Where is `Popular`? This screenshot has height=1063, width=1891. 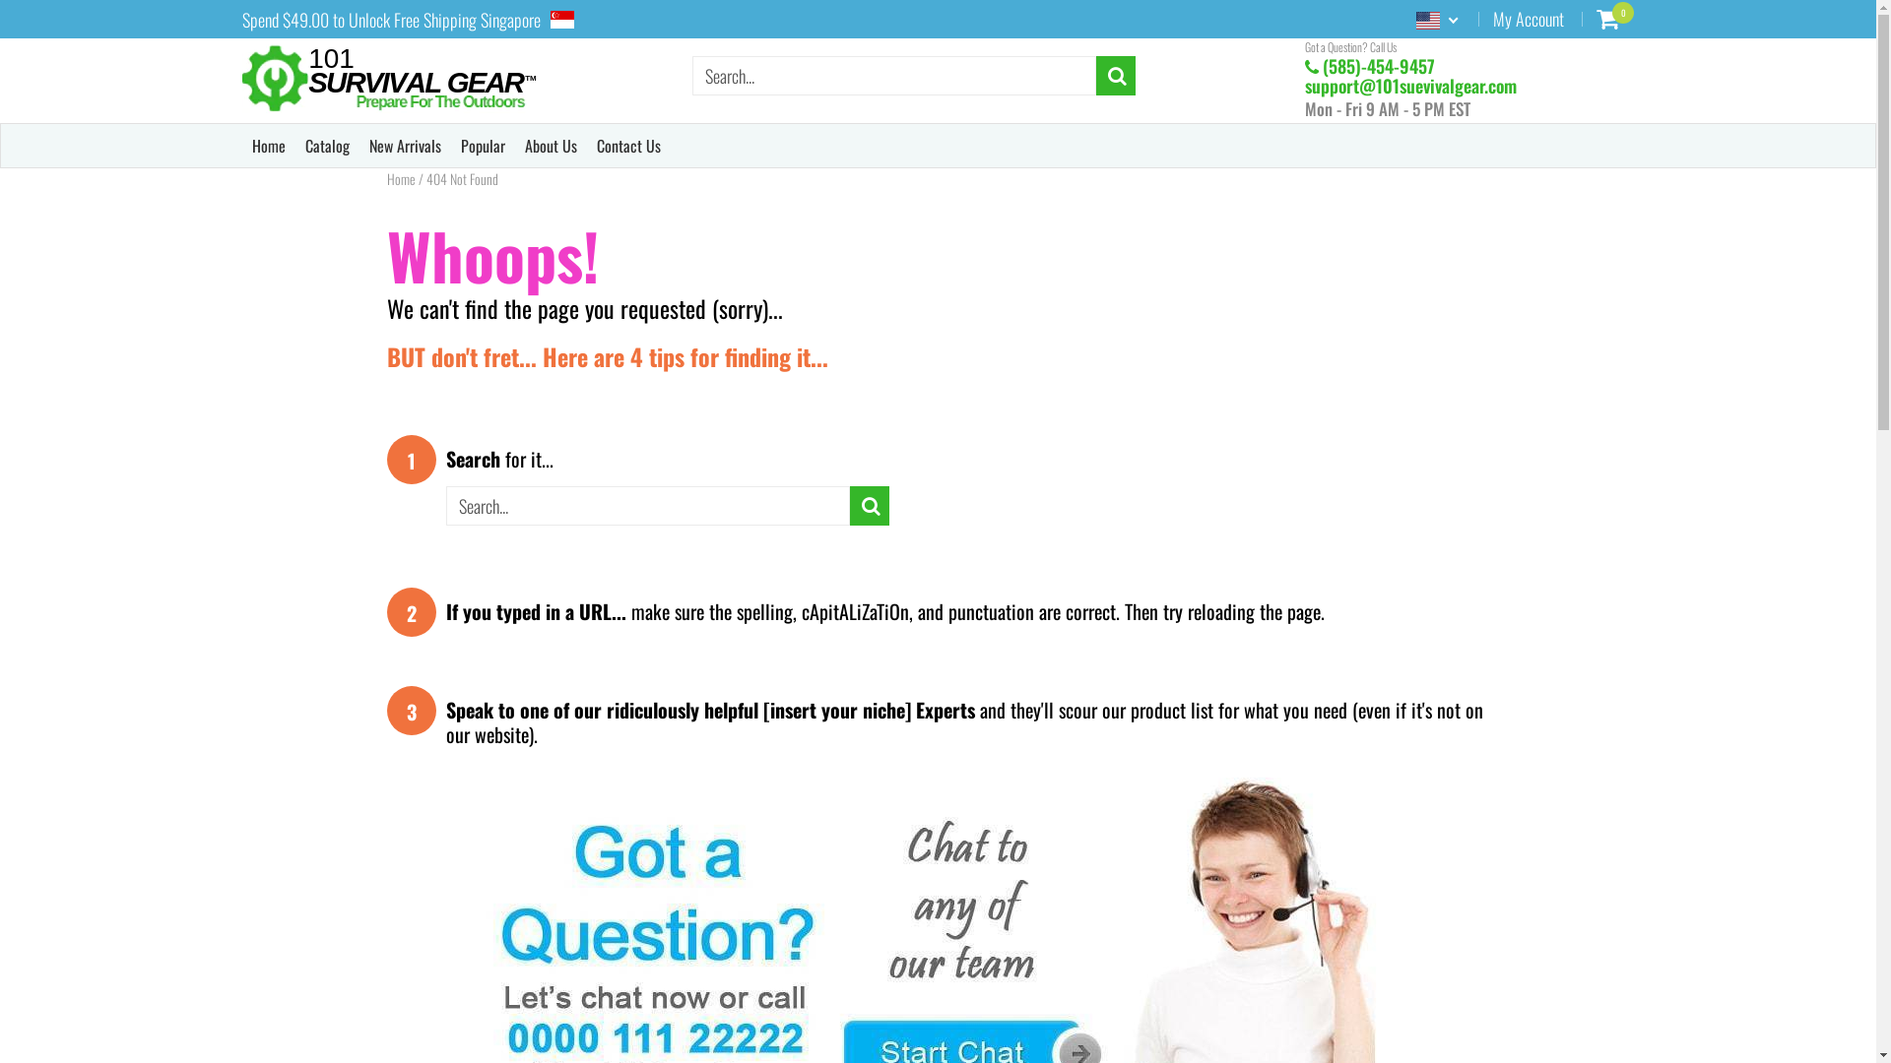
Popular is located at coordinates (483, 146).